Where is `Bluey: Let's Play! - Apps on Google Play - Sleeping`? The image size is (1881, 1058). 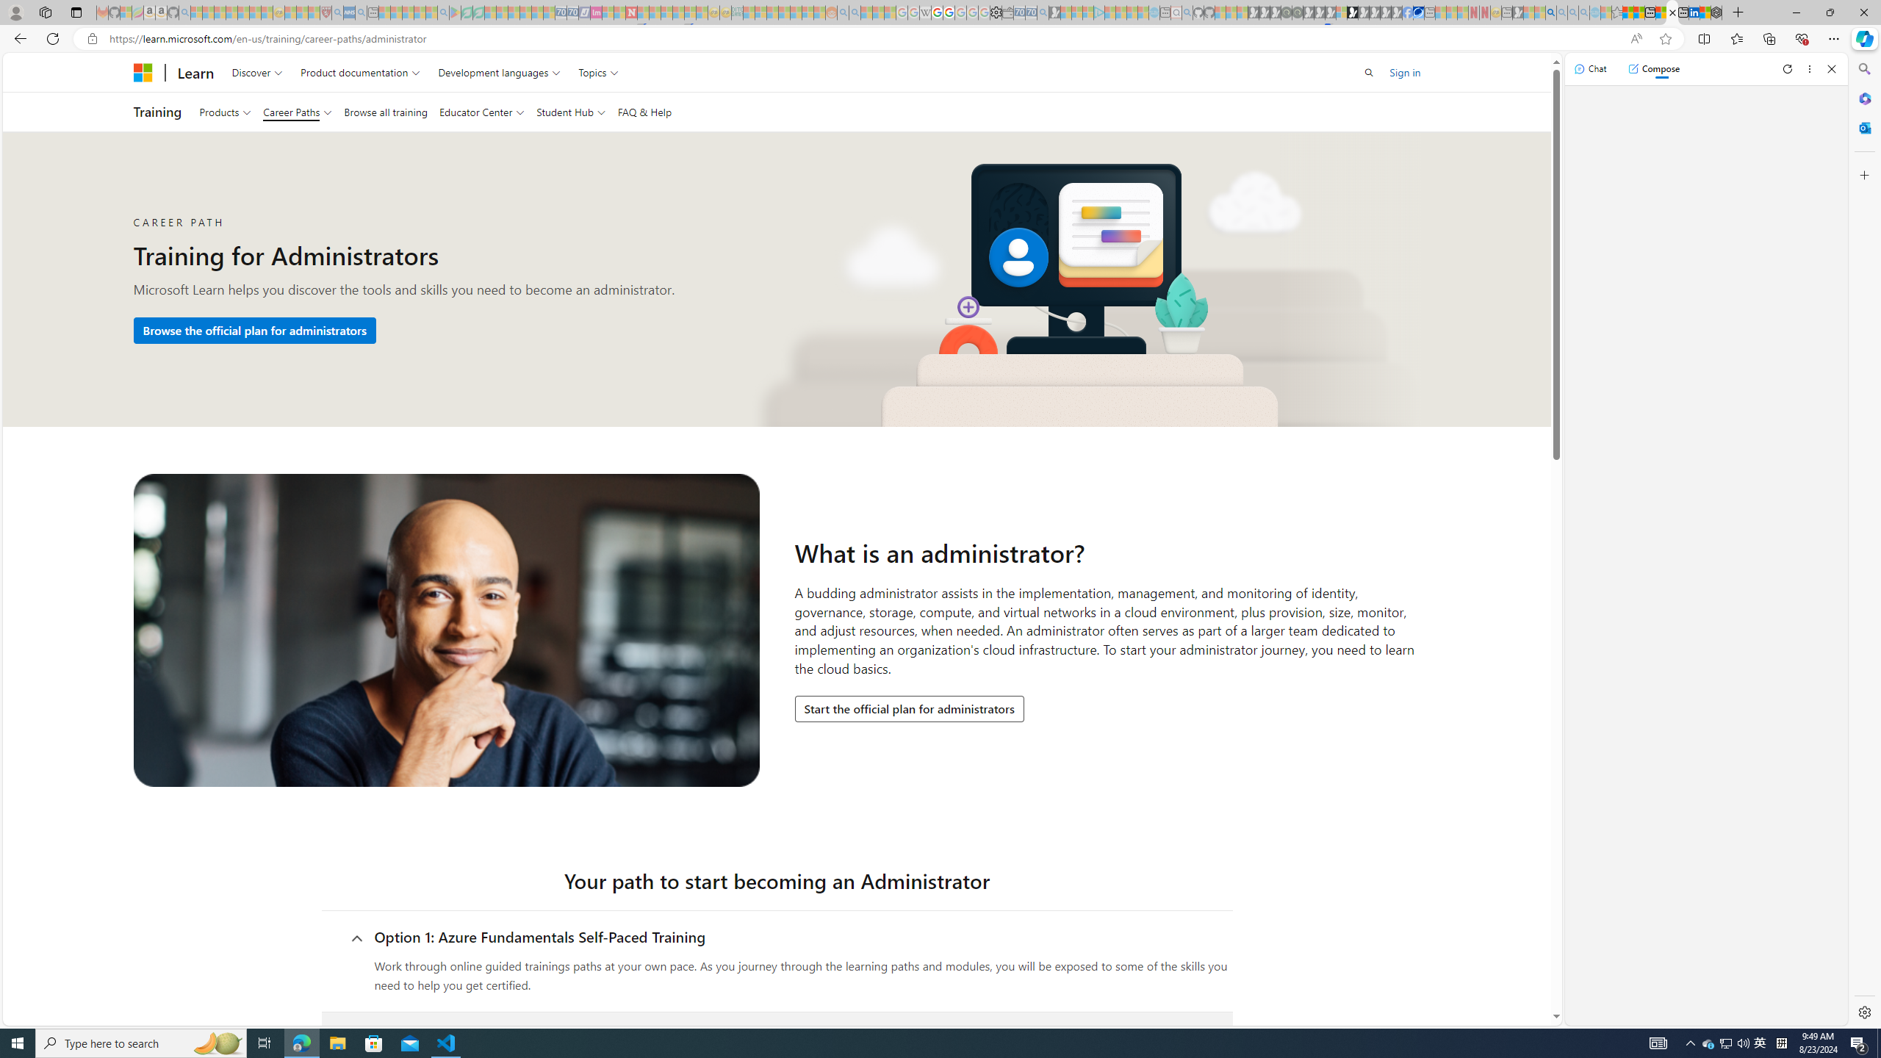
Bluey: Let's Play! - Apps on Google Play - Sleeping is located at coordinates (455, 12).